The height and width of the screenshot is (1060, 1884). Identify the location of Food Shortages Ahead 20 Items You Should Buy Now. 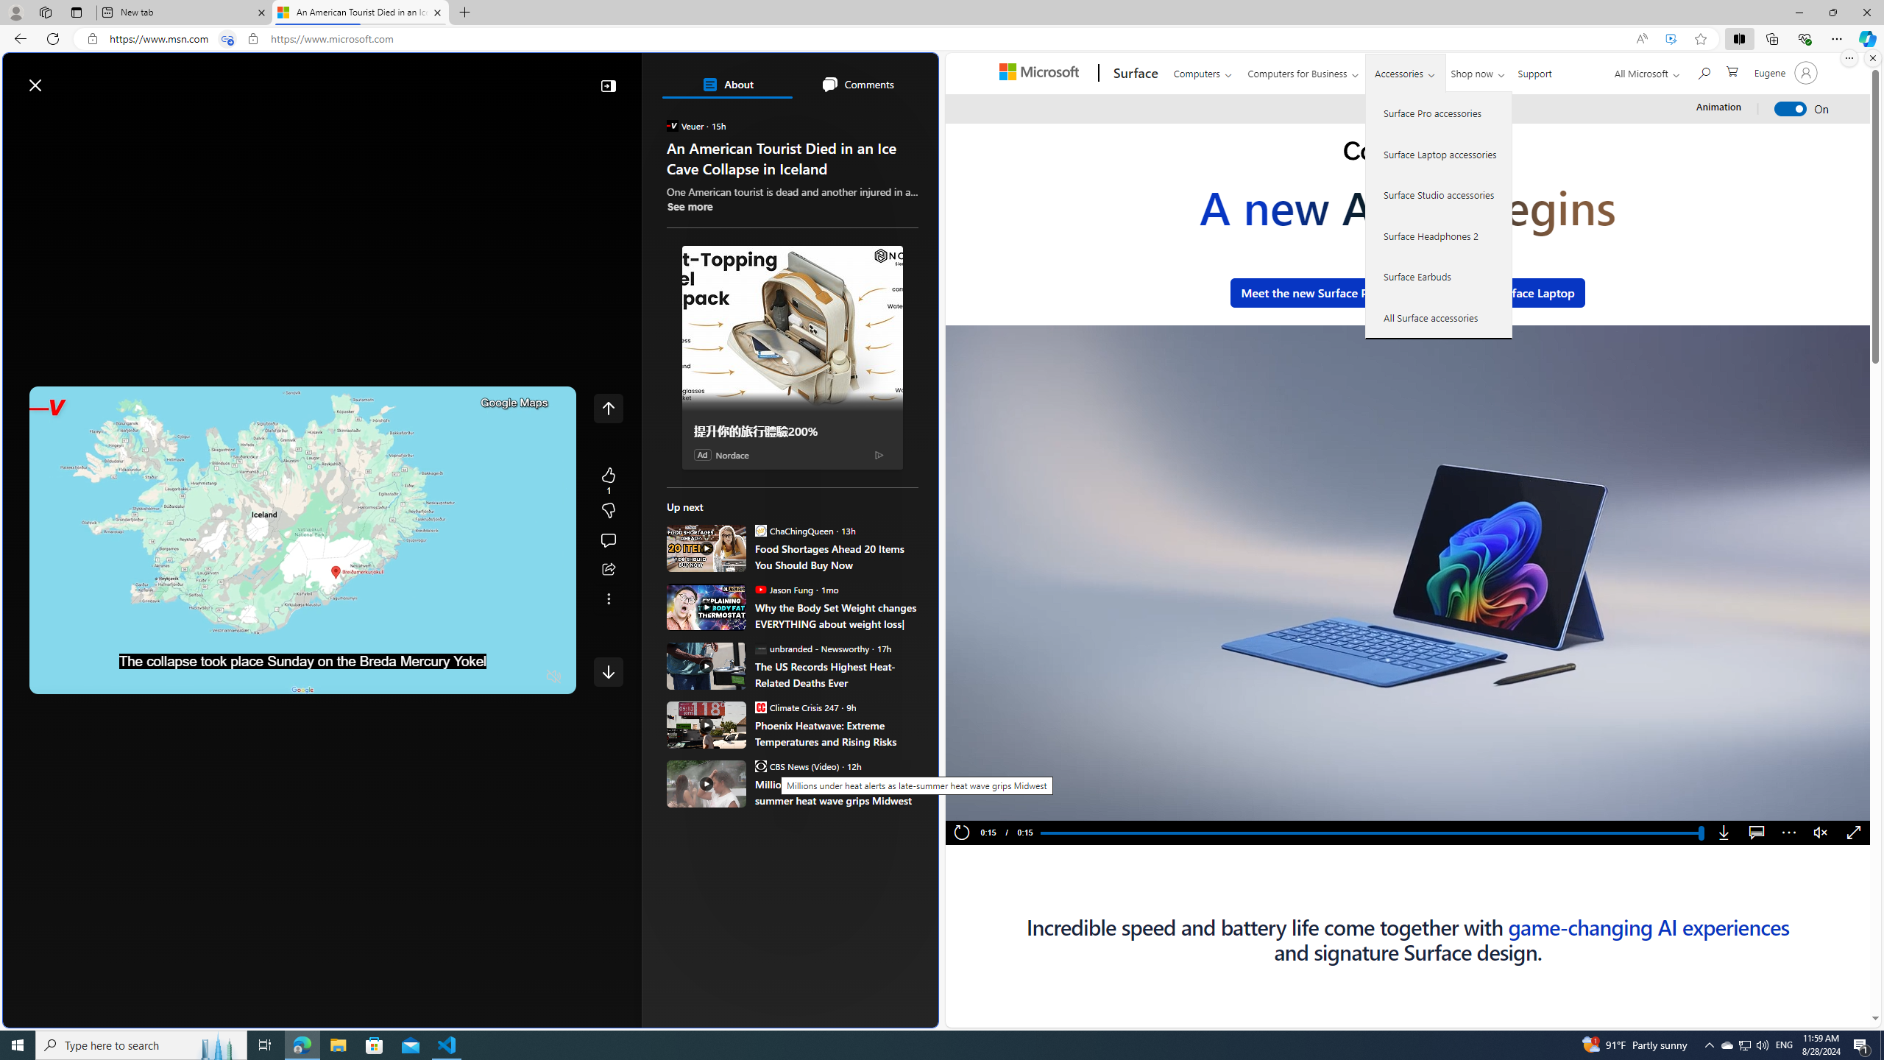
(706, 548).